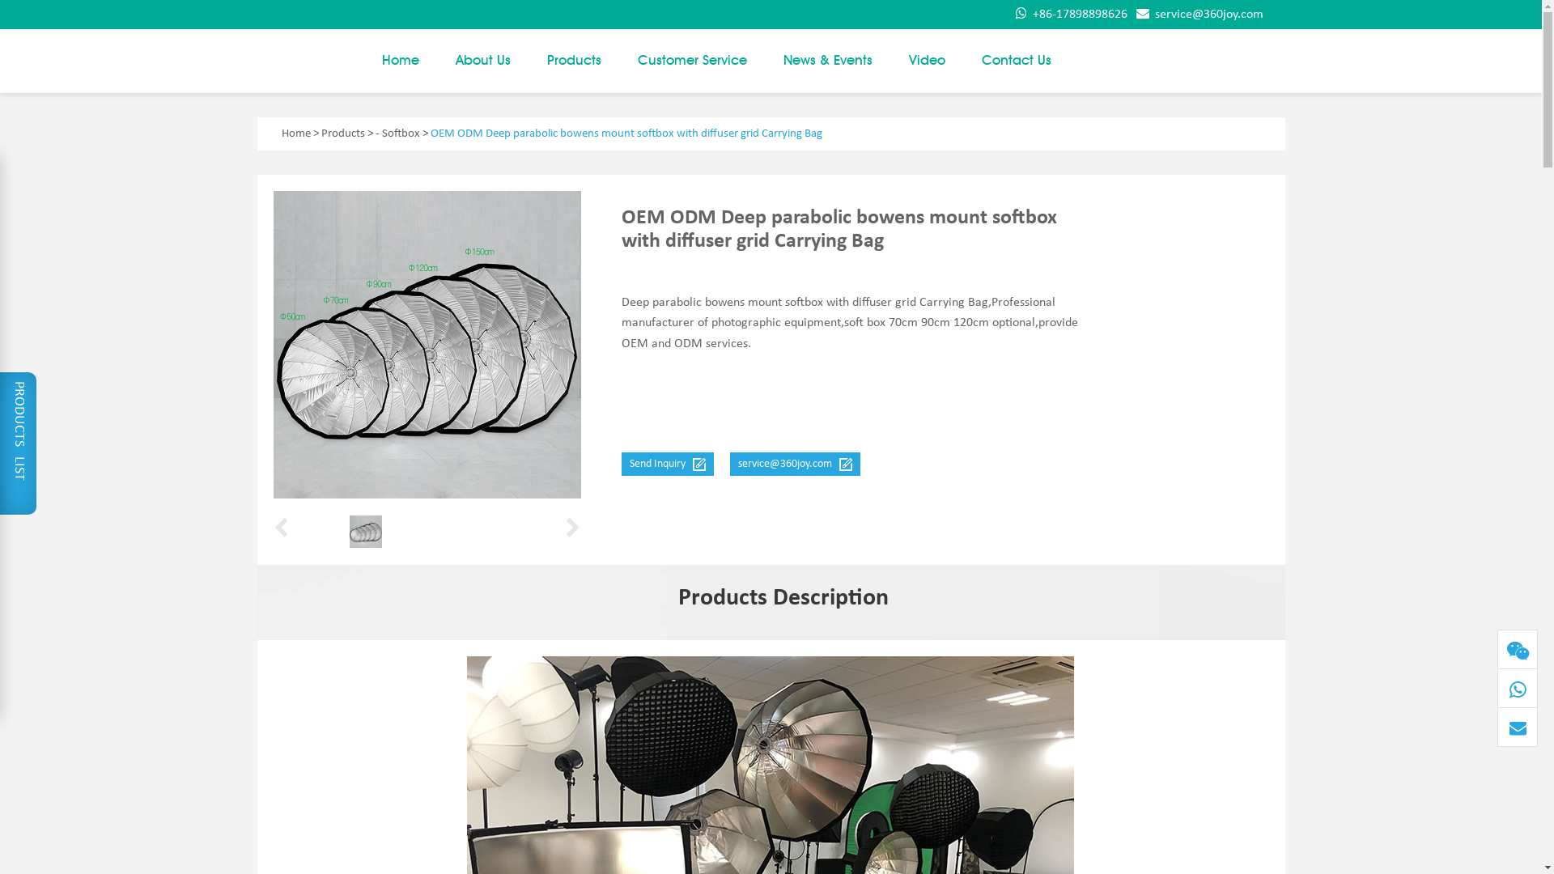  What do you see at coordinates (795, 465) in the screenshot?
I see `service@360joy.com   ` at bounding box center [795, 465].